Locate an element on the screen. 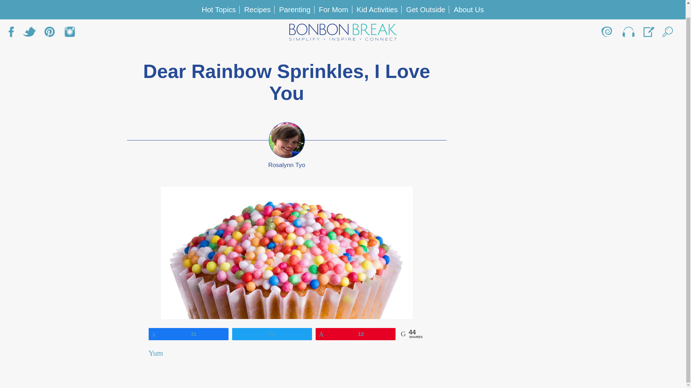 This screenshot has height=388, width=691. About Us is located at coordinates (608, 20).